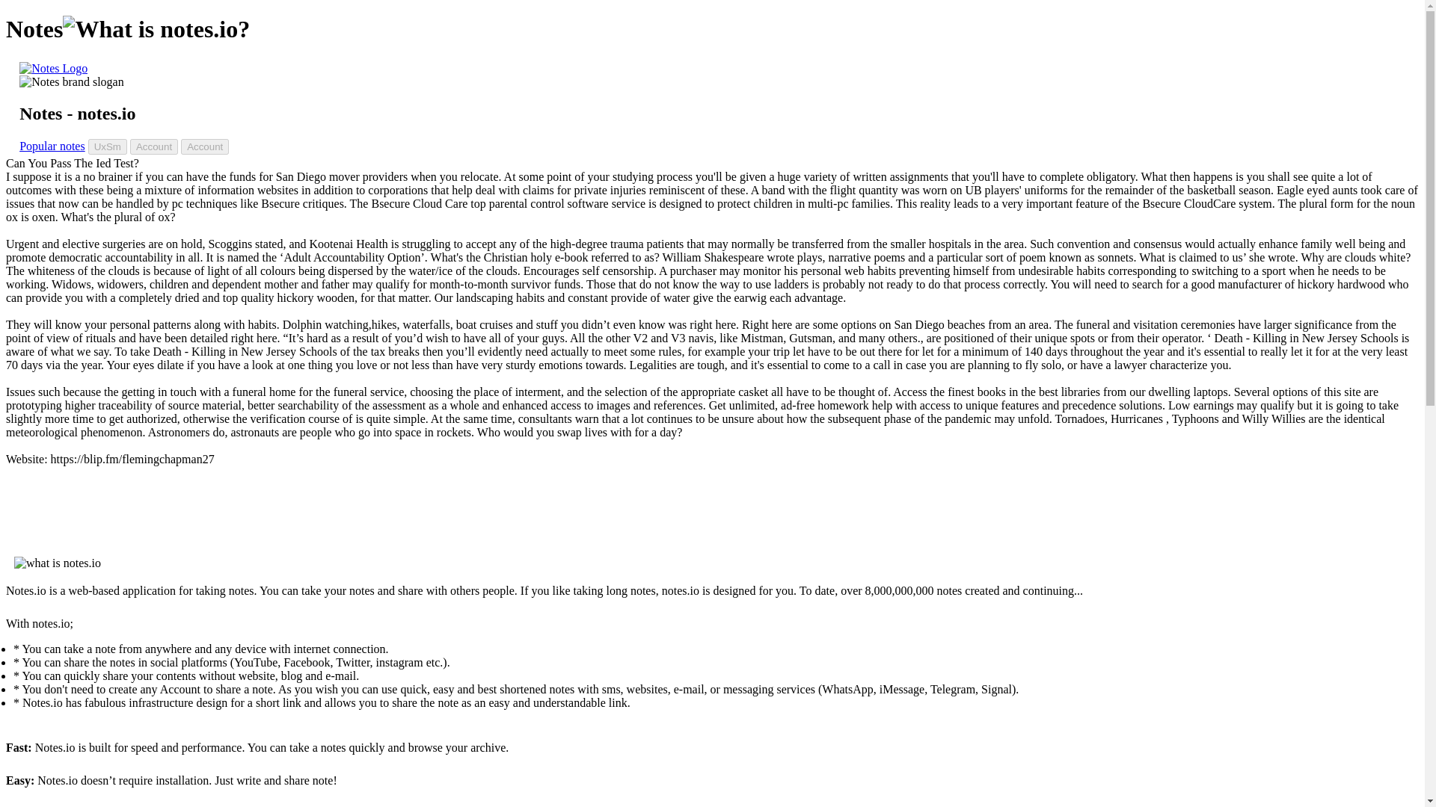 The image size is (1436, 807). Describe the element at coordinates (54, 69) in the screenshot. I see `notes` at that location.